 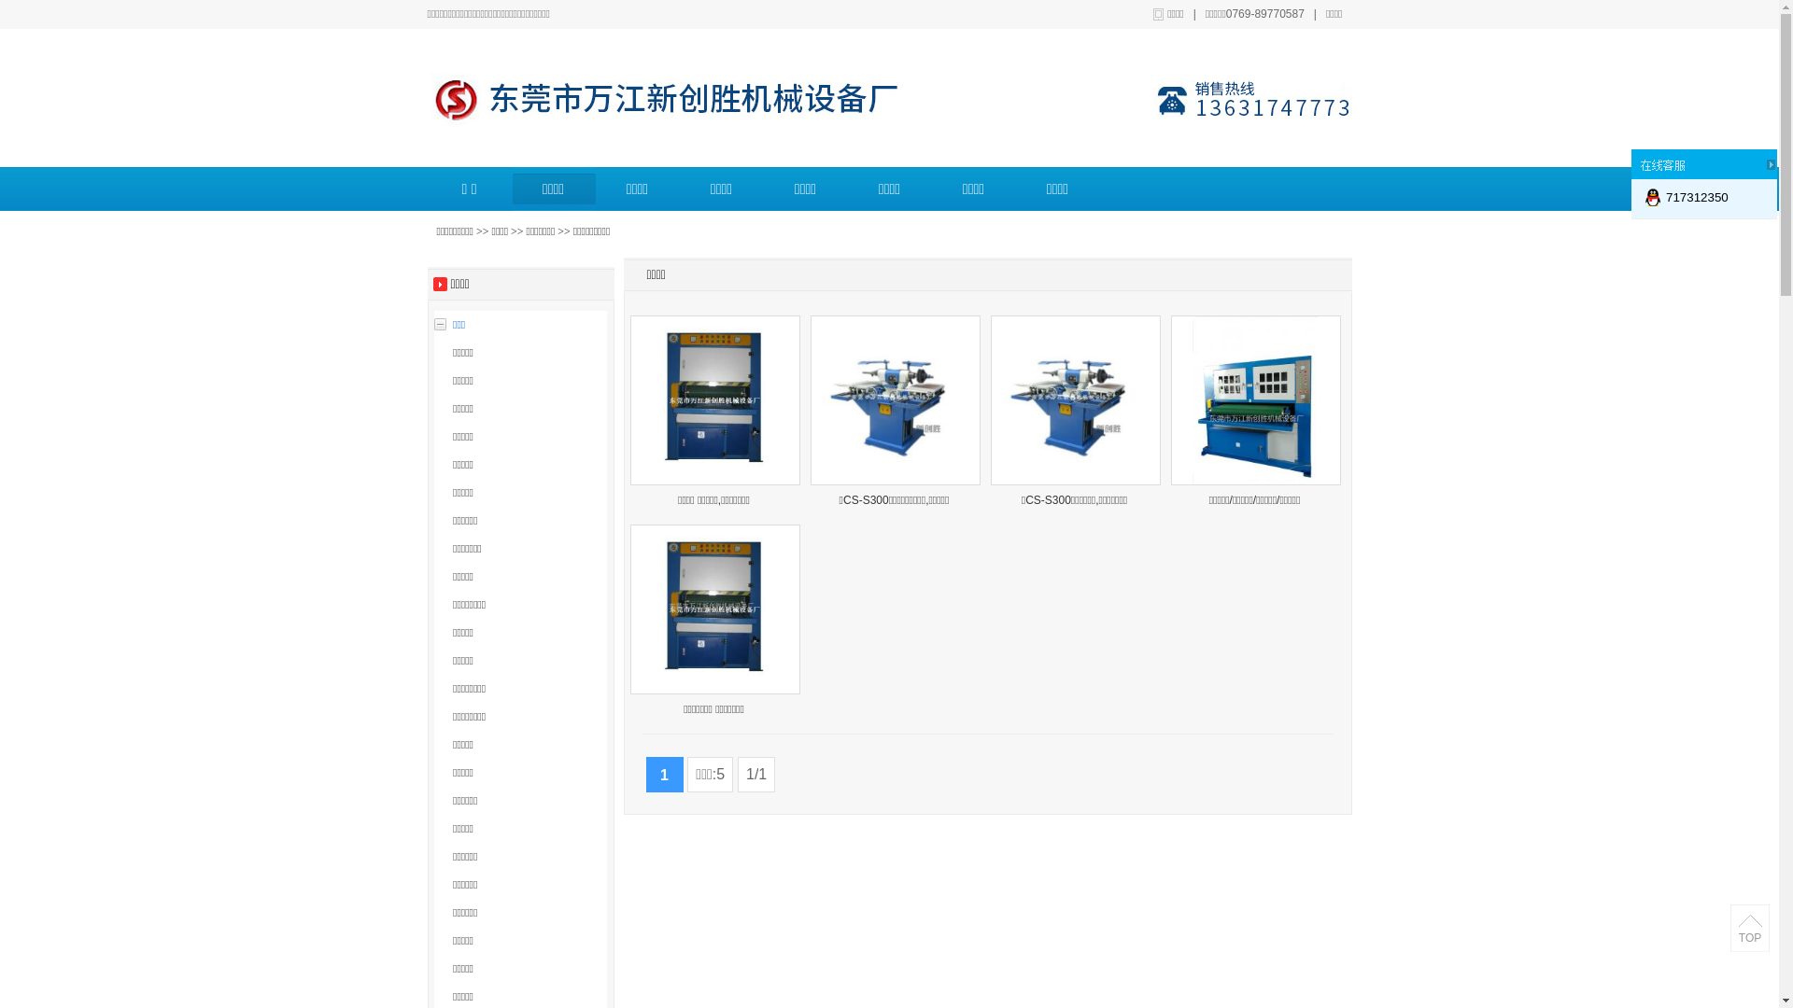 I want to click on TOP, so click(x=1750, y=938).